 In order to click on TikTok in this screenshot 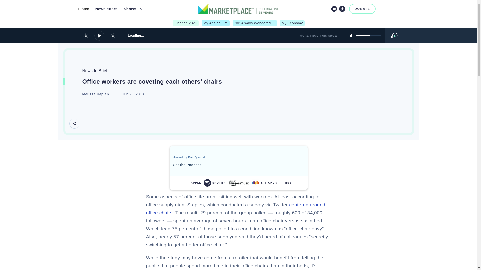, I will do `click(342, 9)`.